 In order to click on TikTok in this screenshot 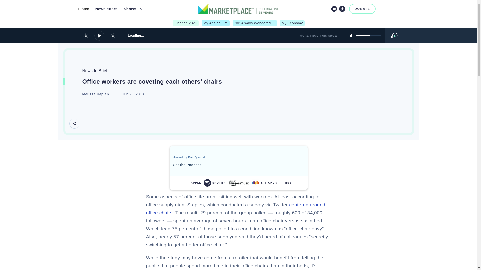, I will do `click(342, 9)`.